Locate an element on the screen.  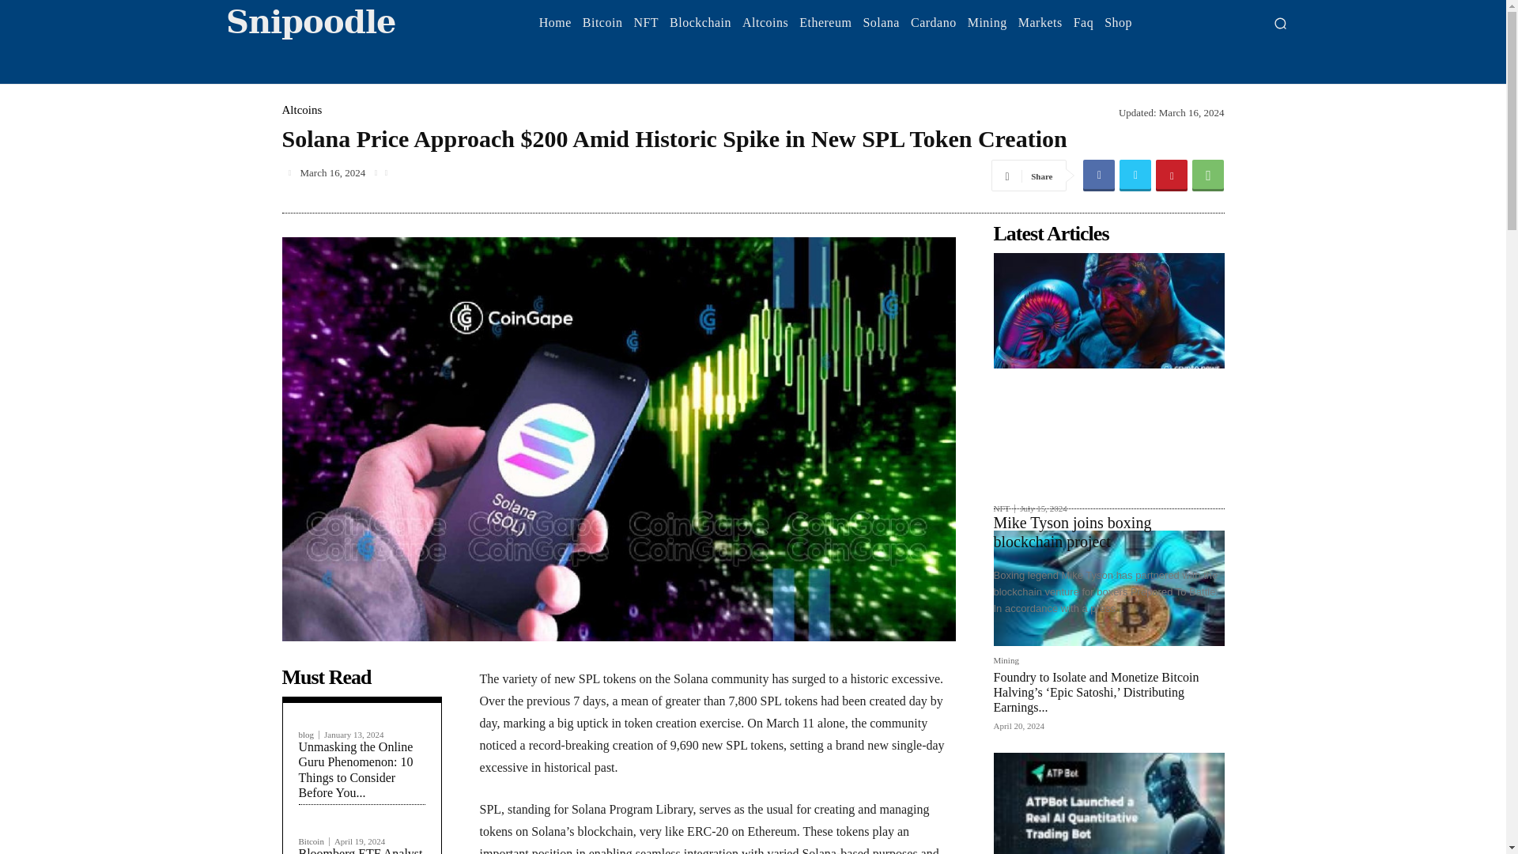
Mining is located at coordinates (987, 22).